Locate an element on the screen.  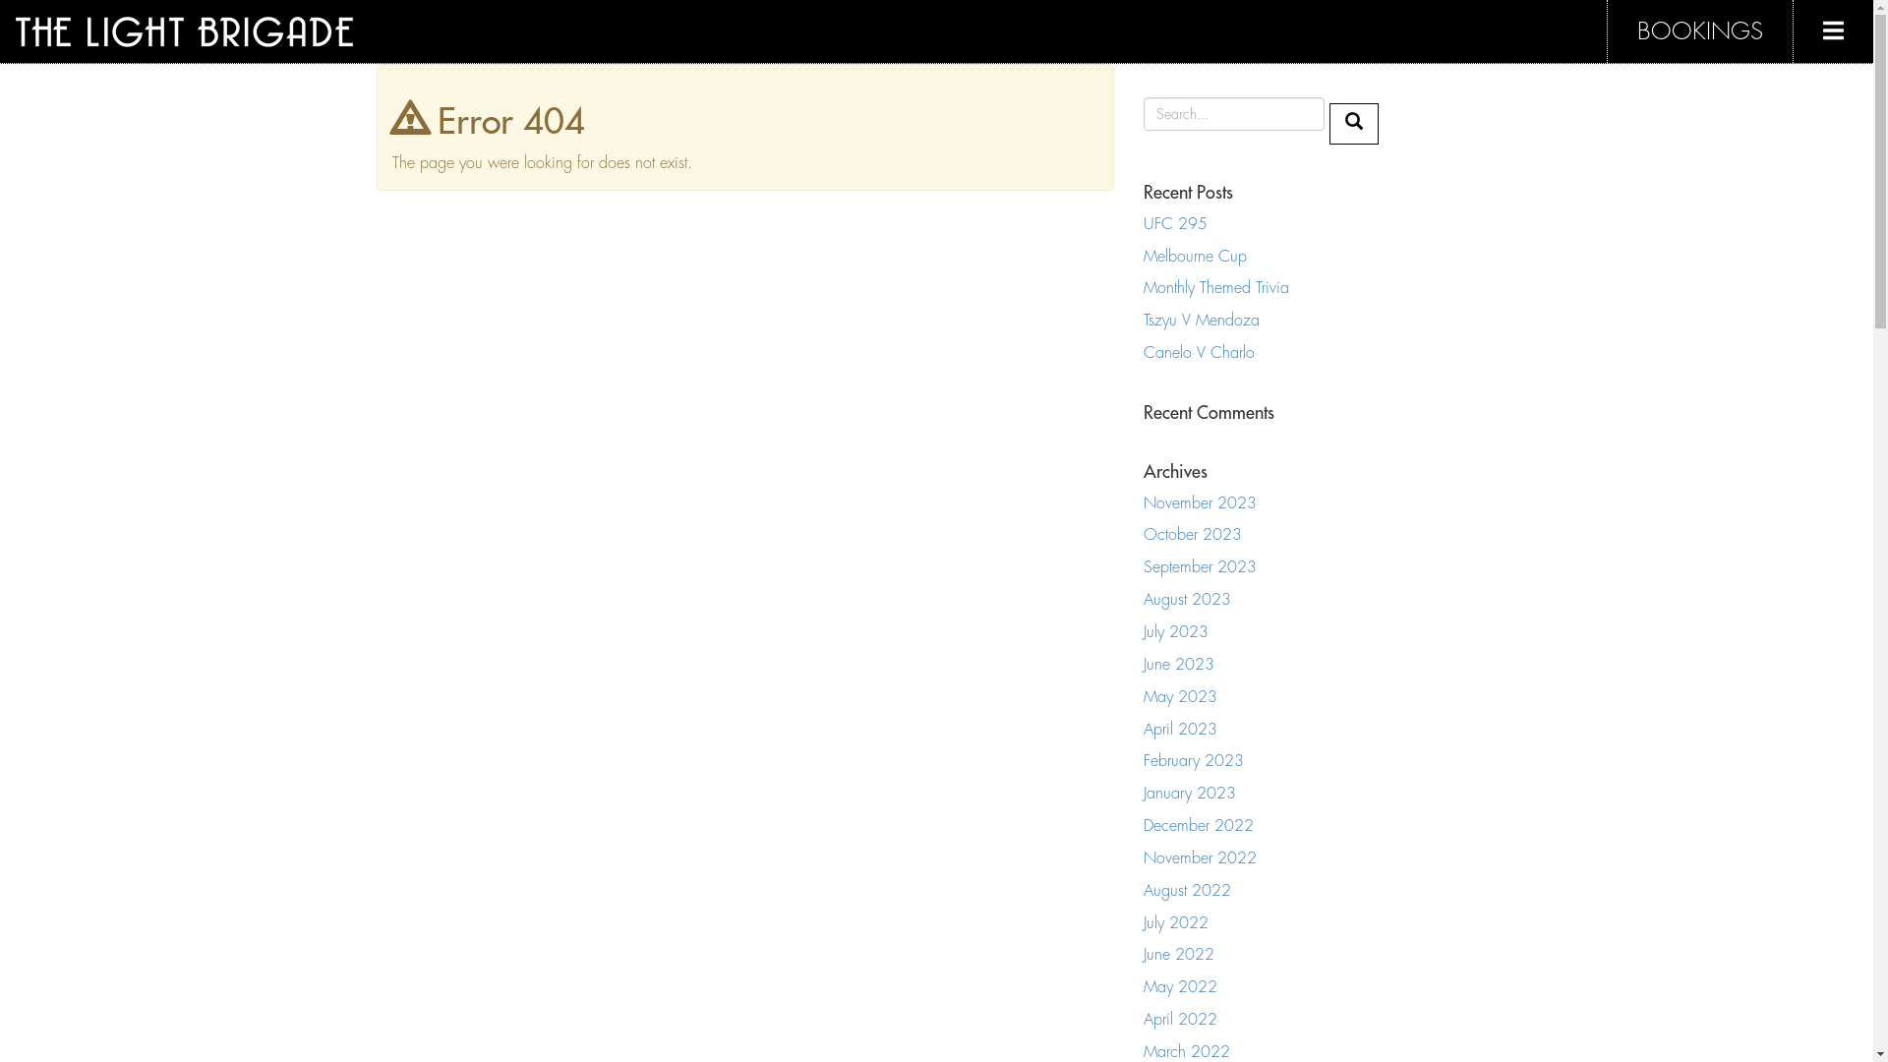
August 2022 is located at coordinates (1186, 891).